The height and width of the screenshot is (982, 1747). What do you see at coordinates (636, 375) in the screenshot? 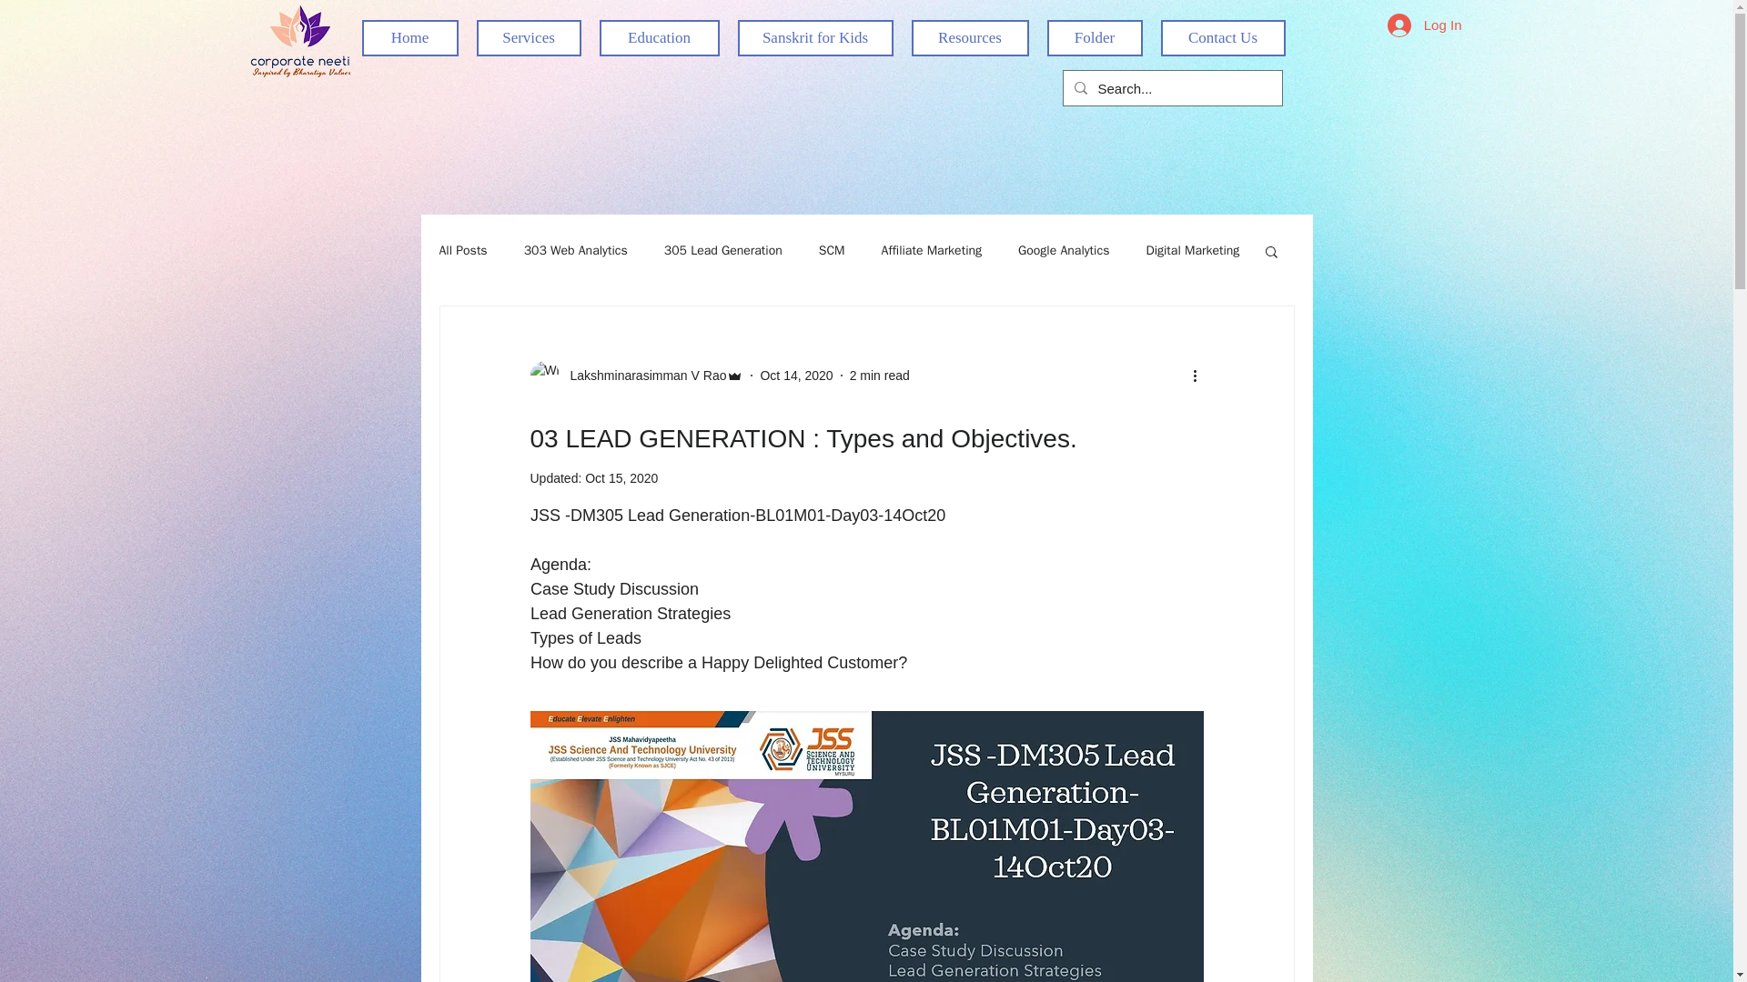
I see `Lakshminarasimman V Rao` at bounding box center [636, 375].